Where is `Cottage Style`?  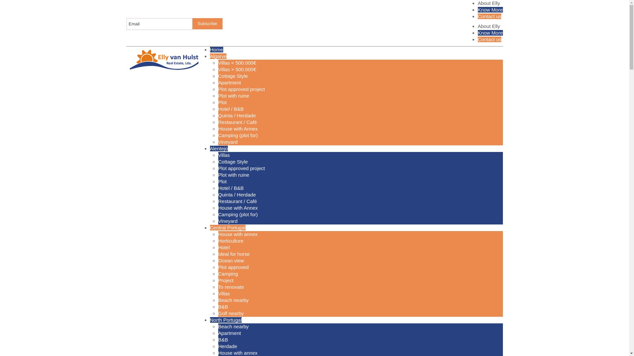
Cottage Style is located at coordinates (233, 162).